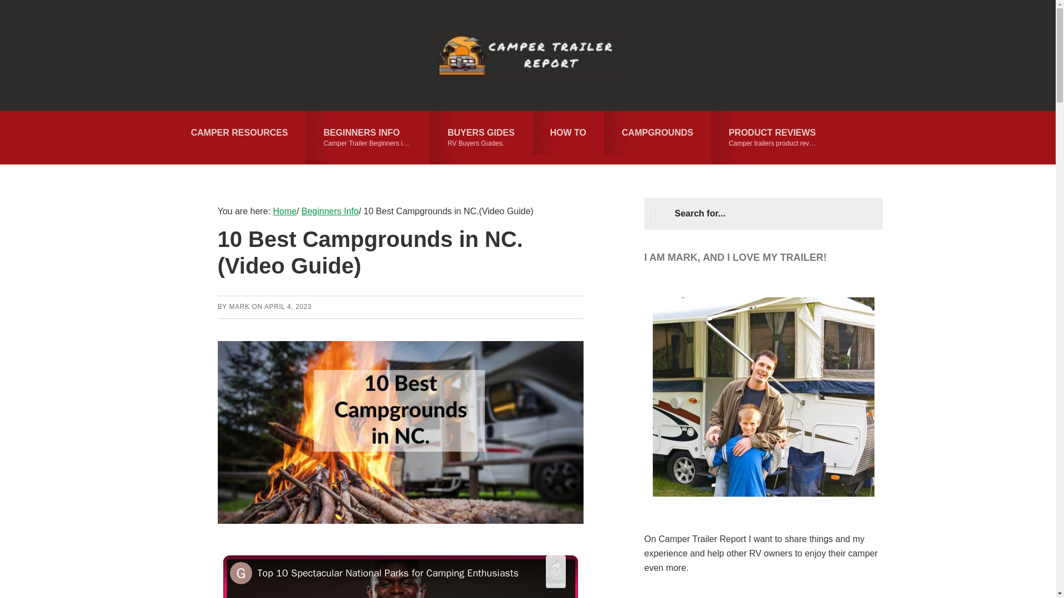 The height and width of the screenshot is (598, 1064). Describe the element at coordinates (238, 306) in the screenshot. I see `Search` at that location.